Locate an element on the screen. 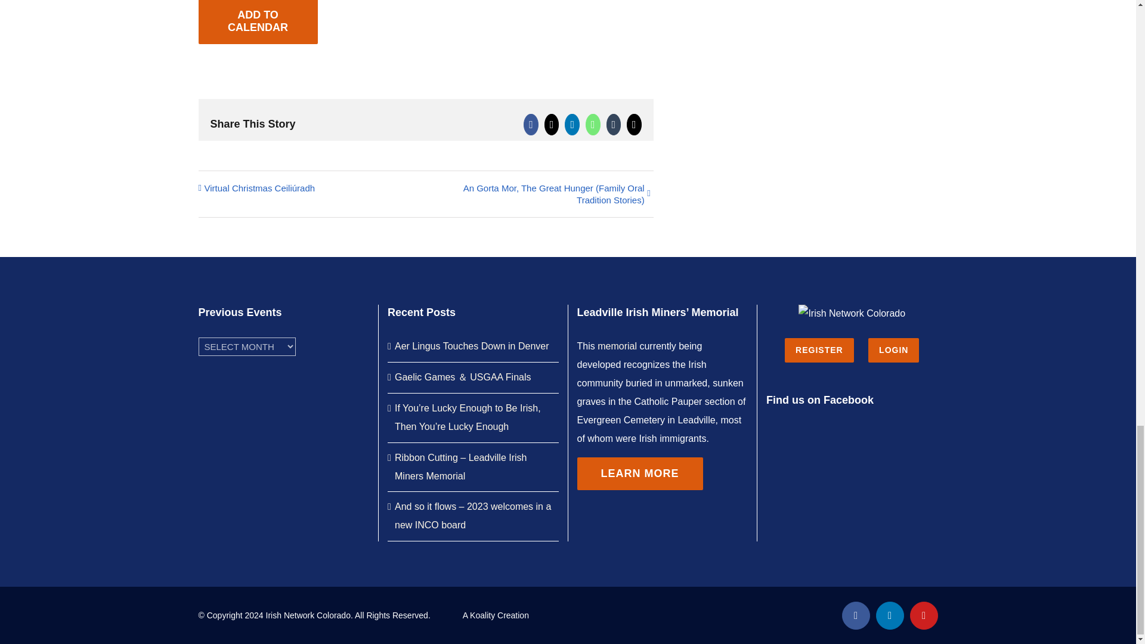  REGISTER is located at coordinates (819, 351).